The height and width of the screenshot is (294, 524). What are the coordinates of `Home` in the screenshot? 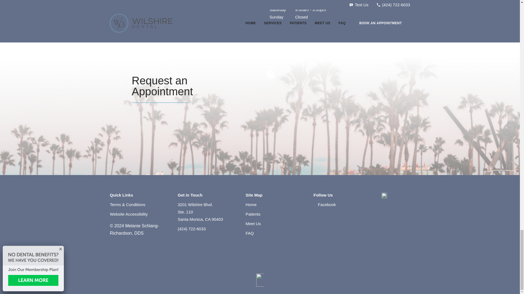 It's located at (200, 212).